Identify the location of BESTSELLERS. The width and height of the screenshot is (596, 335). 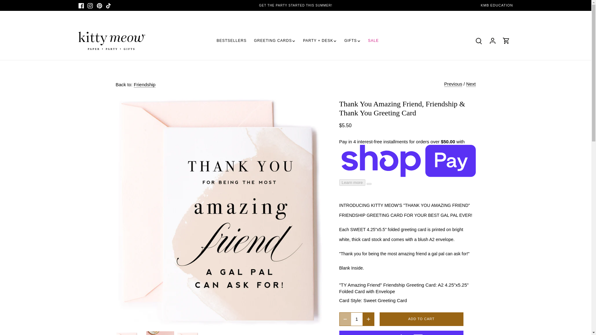
(233, 41).